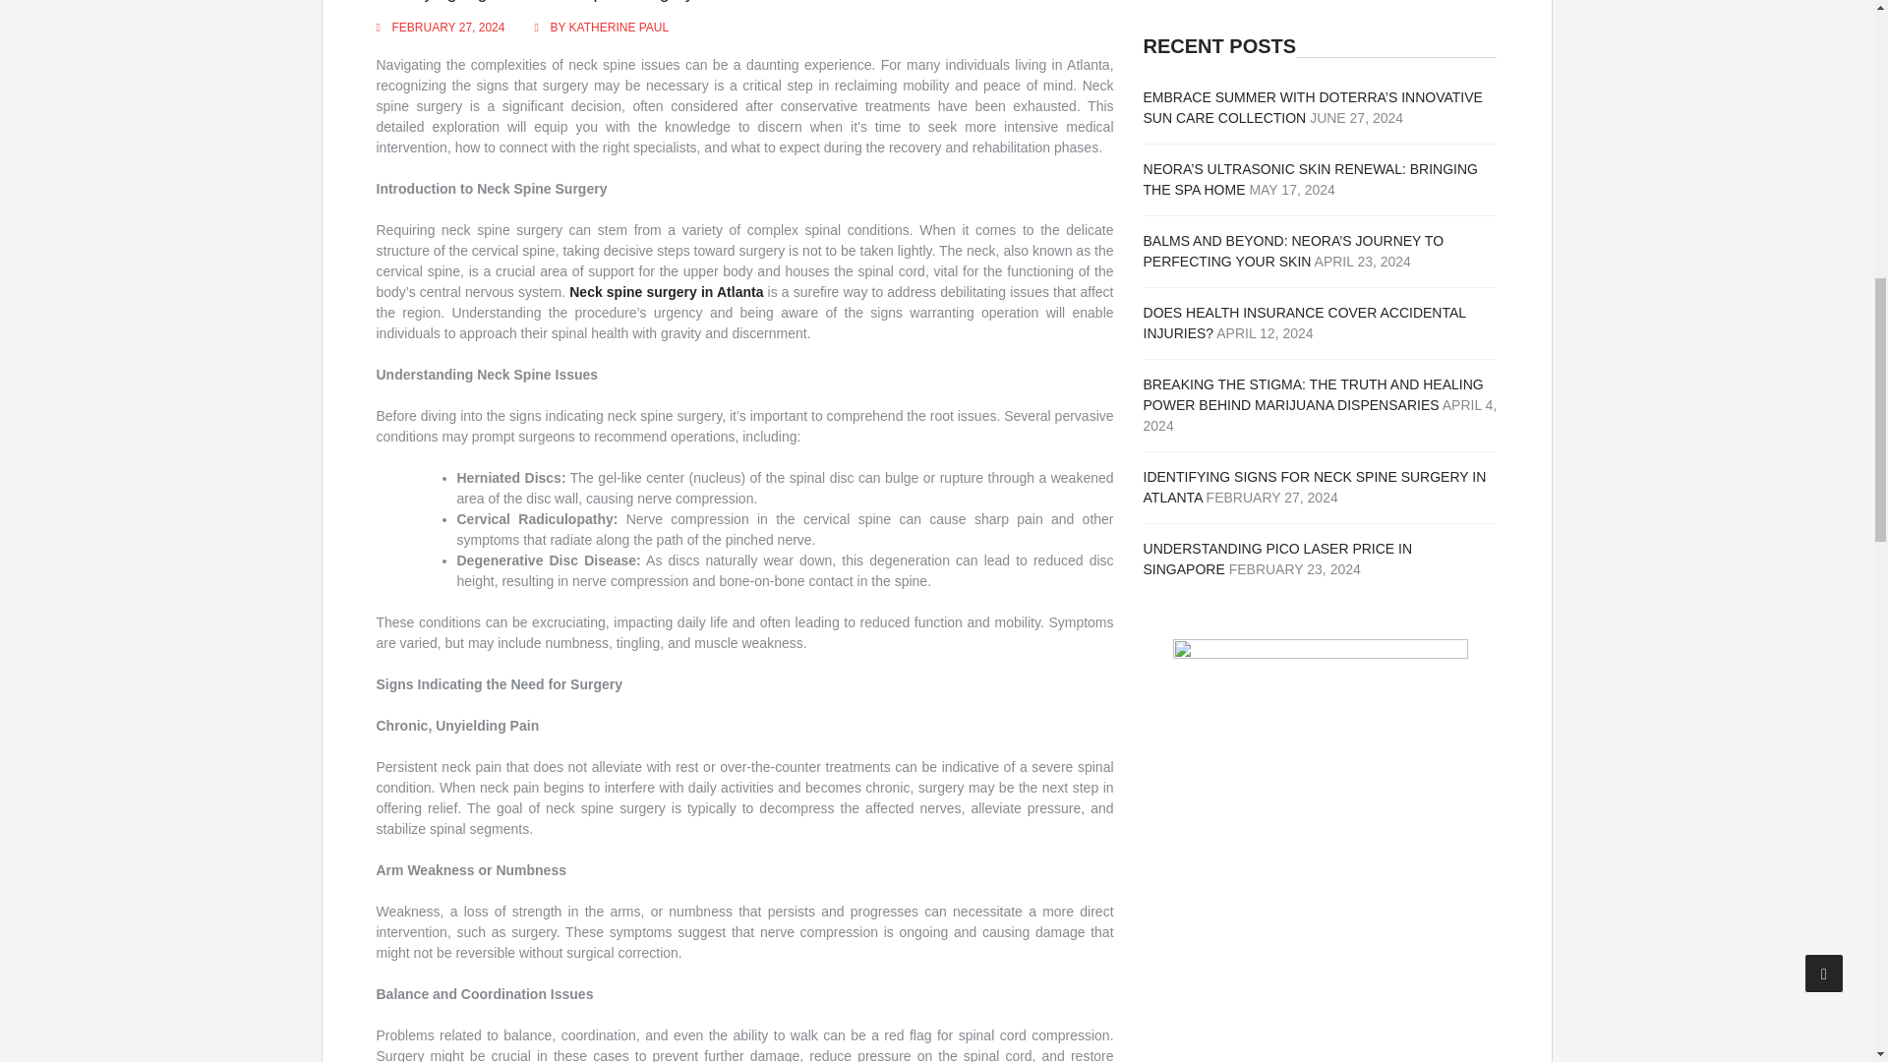 This screenshot has height=1062, width=1888. What do you see at coordinates (666, 291) in the screenshot?
I see `Neck spine surgery in Atlanta` at bounding box center [666, 291].